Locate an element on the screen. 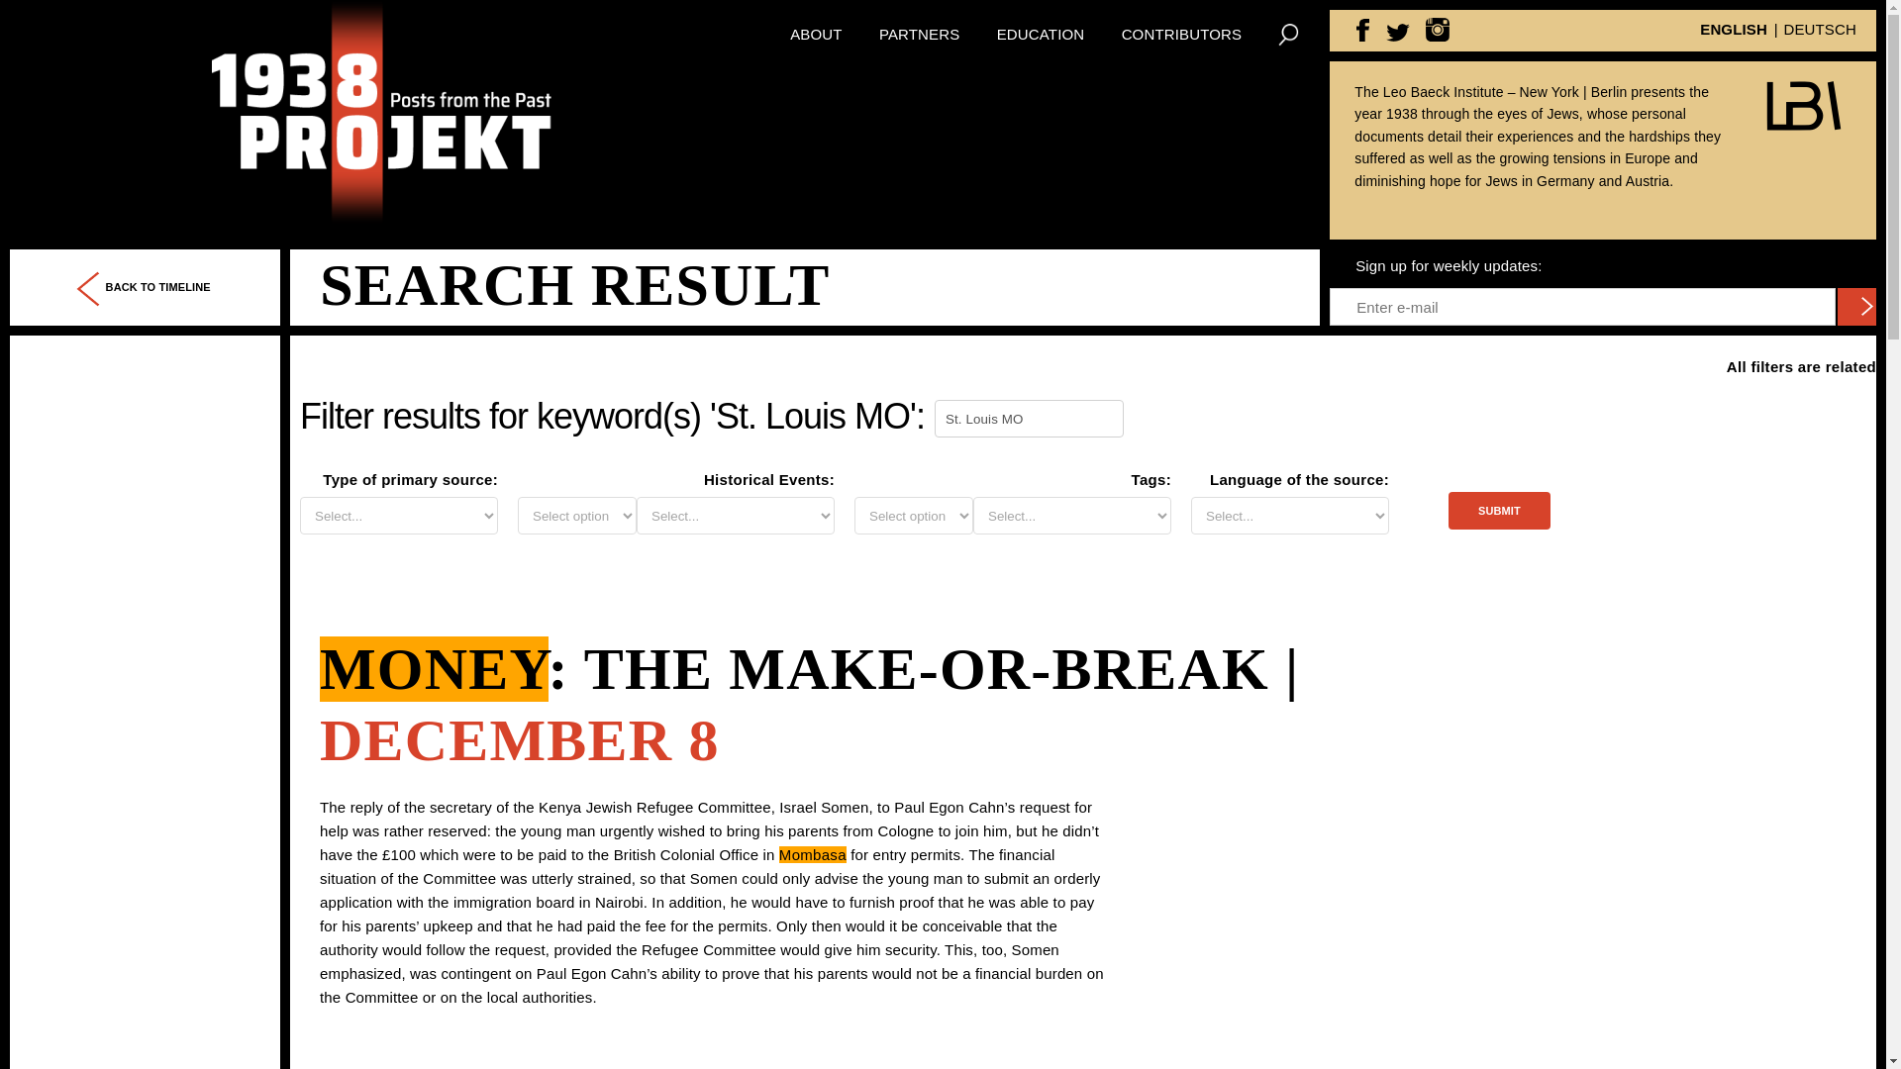 This screenshot has width=1901, height=1069. CONTRIBUTORS is located at coordinates (1182, 34).